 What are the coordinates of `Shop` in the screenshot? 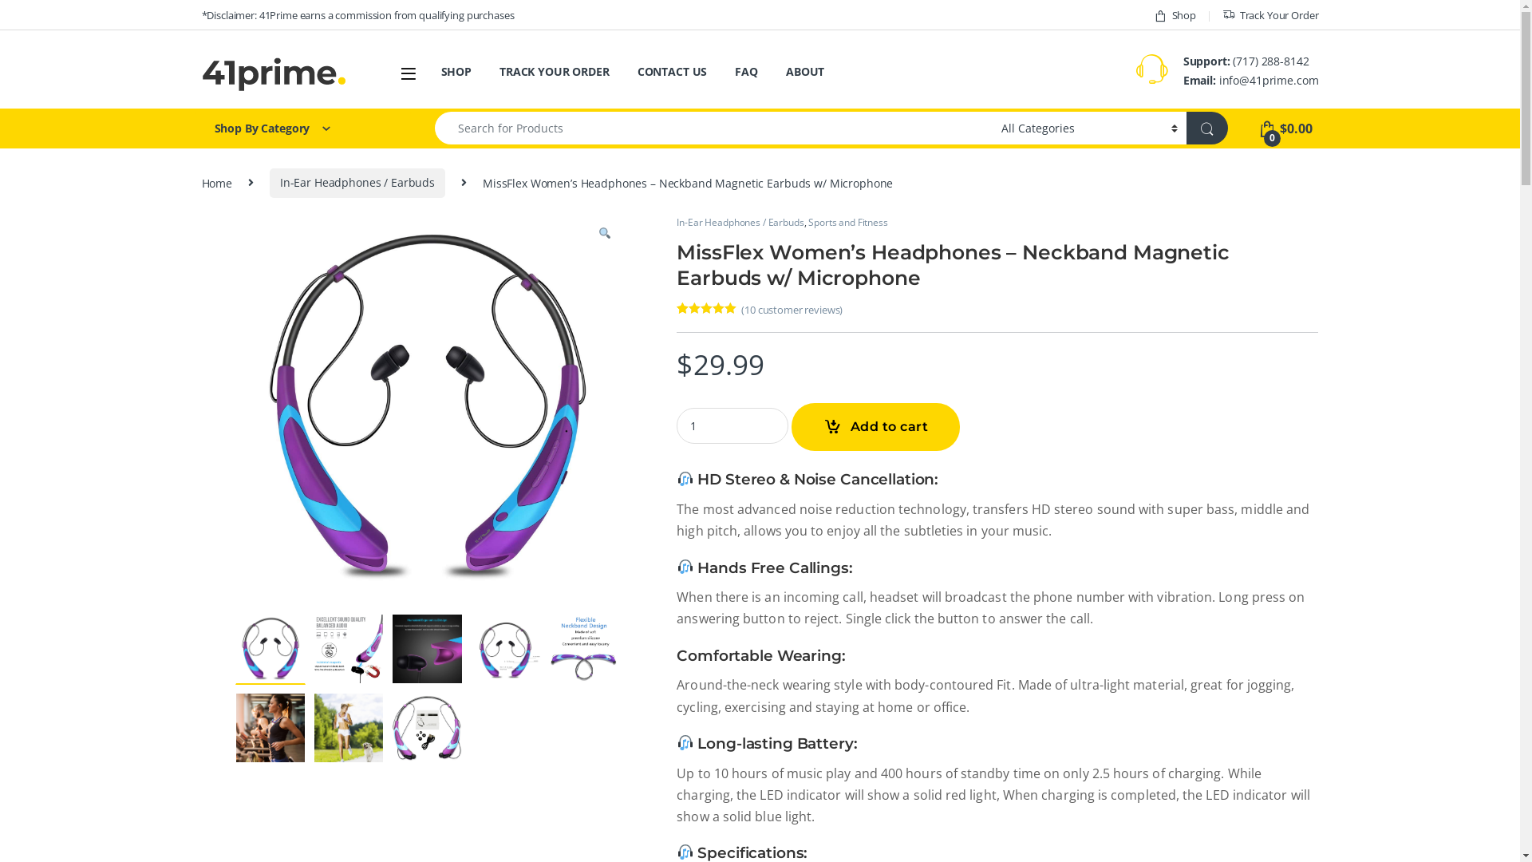 It's located at (1175, 14).